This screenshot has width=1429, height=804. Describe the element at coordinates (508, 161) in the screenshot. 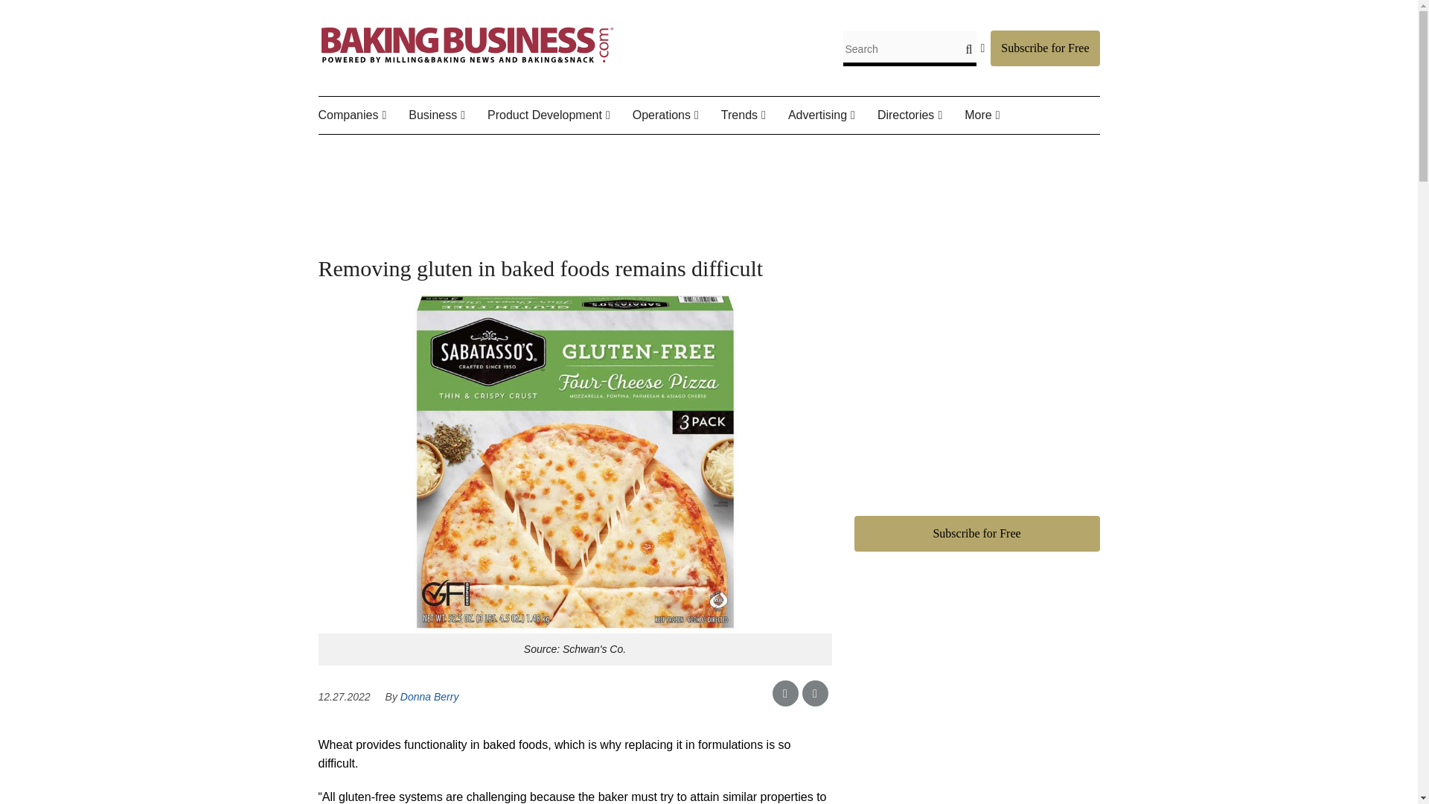

I see `Mergers and Acquisitions` at that location.